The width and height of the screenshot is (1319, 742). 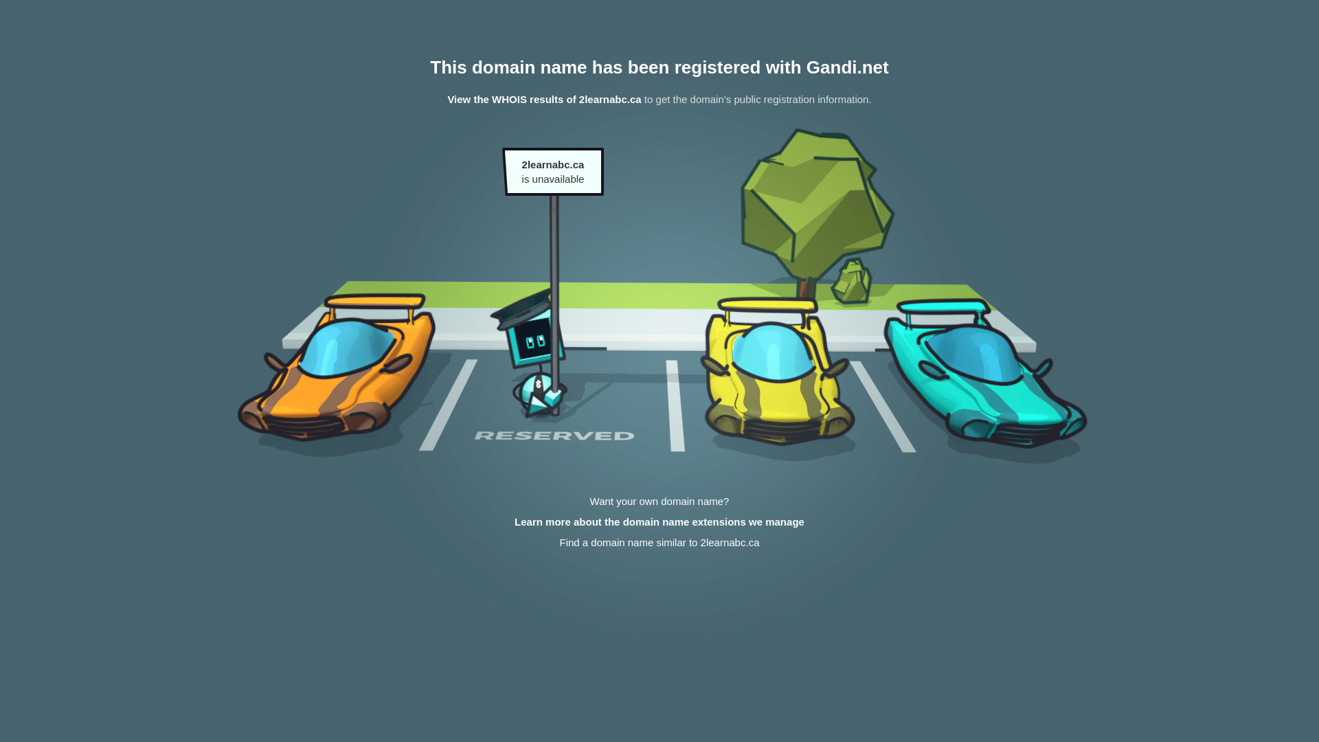 What do you see at coordinates (544, 99) in the screenshot?
I see `View the WHOIS results of 2learnabc.ca` at bounding box center [544, 99].